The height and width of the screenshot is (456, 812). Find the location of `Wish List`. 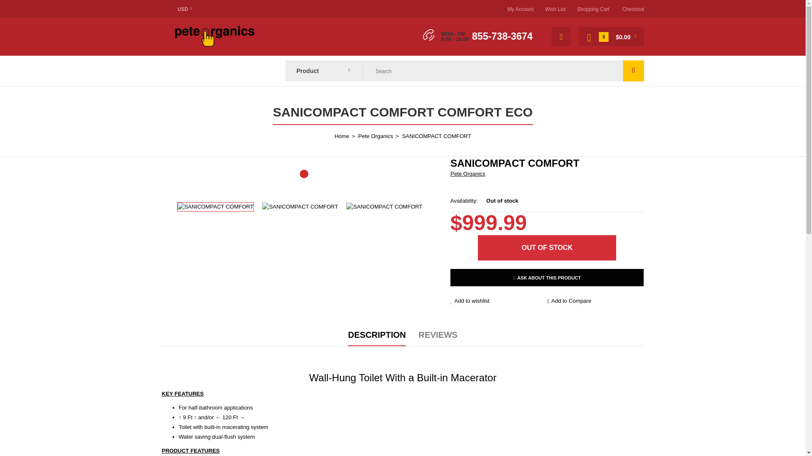

Wish List is located at coordinates (555, 9).